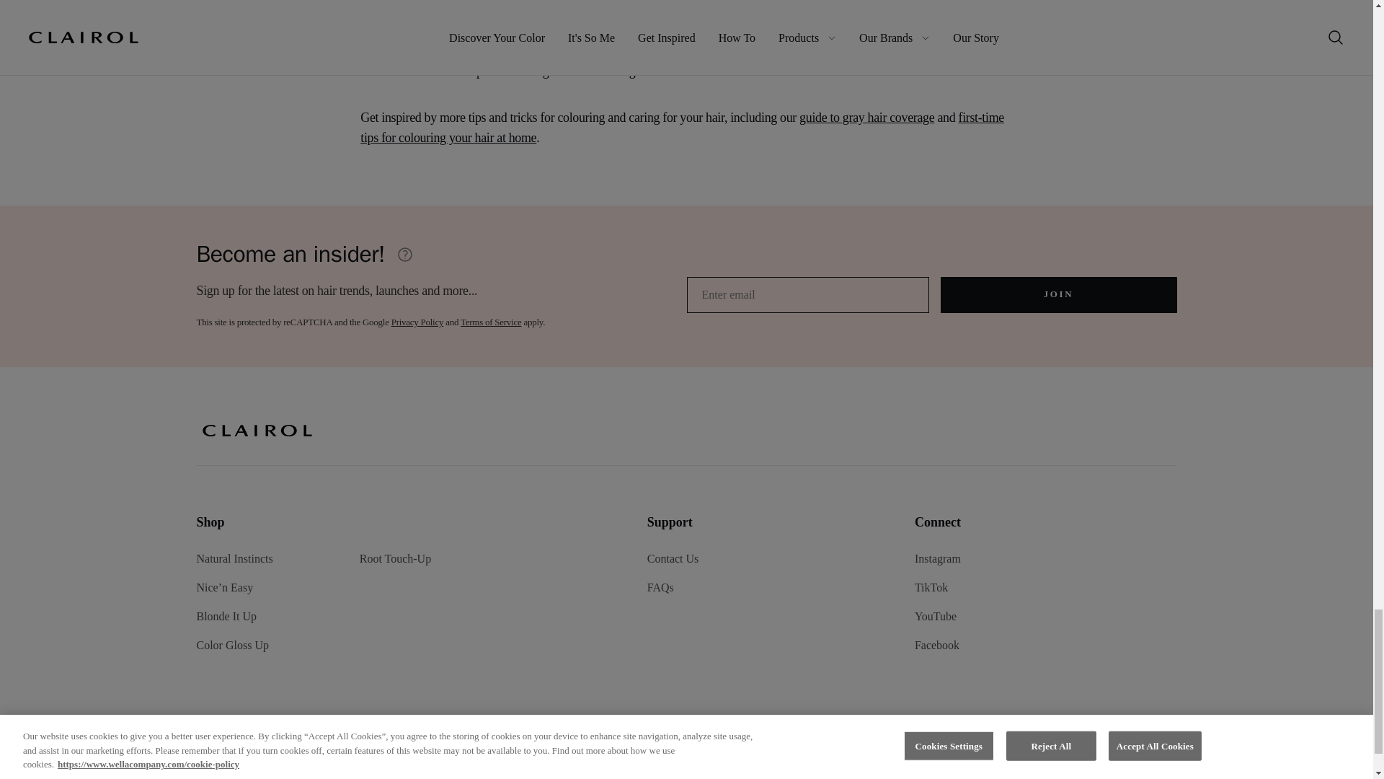 The height and width of the screenshot is (779, 1384). Describe the element at coordinates (232, 645) in the screenshot. I see `Color Gloss Up` at that location.